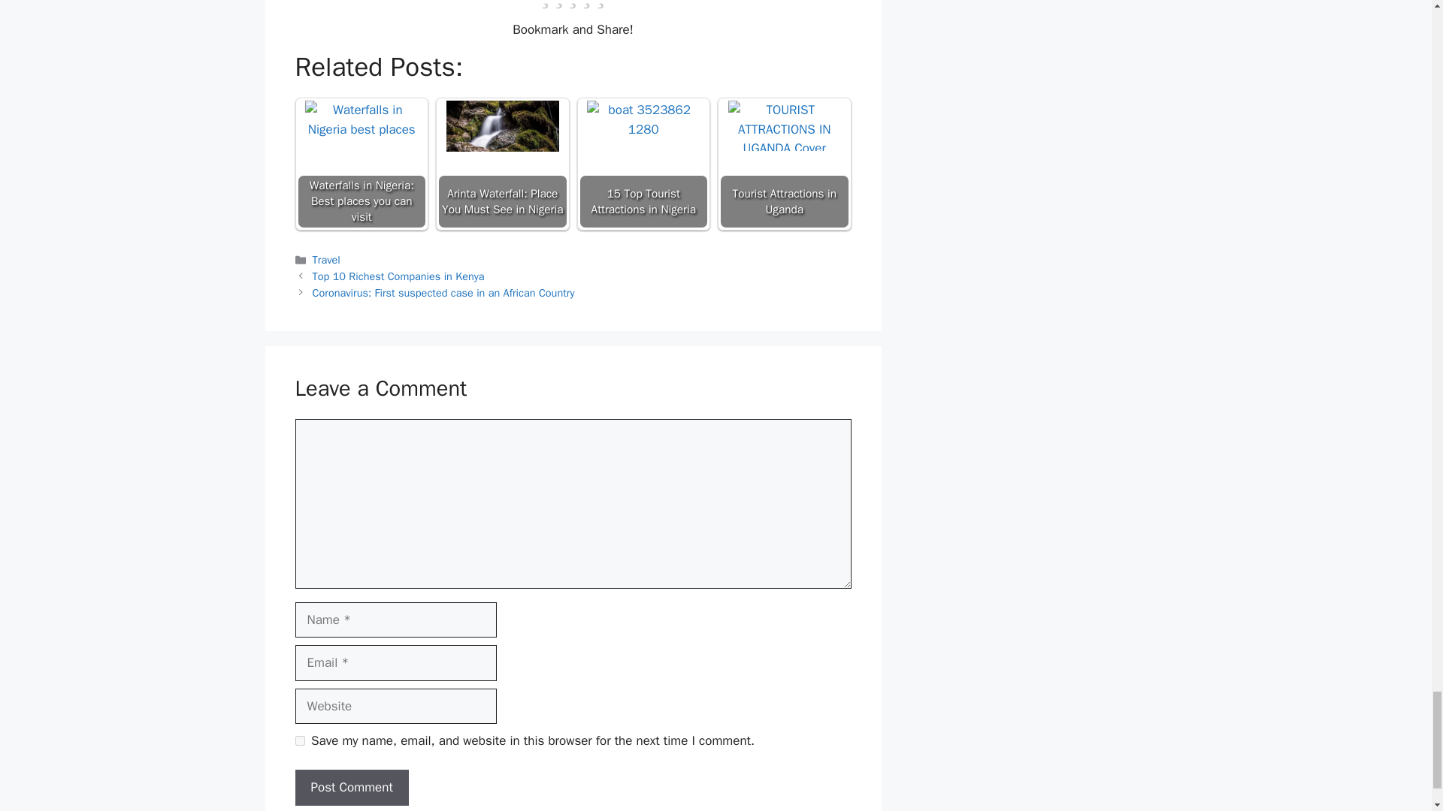  I want to click on Tourist Attractions in Uganda, so click(785, 125).